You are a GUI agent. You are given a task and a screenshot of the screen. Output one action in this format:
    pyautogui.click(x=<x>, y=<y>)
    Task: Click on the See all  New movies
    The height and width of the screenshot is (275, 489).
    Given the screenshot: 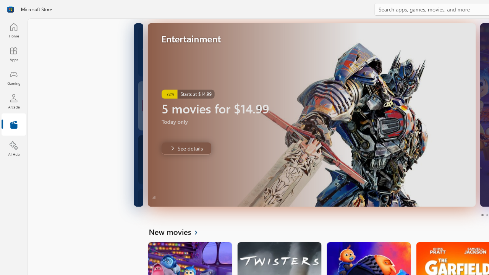 What is the action you would take?
    pyautogui.click(x=177, y=231)
    